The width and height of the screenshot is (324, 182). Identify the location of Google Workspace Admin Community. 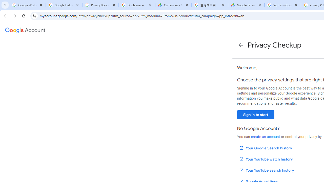
(27, 5).